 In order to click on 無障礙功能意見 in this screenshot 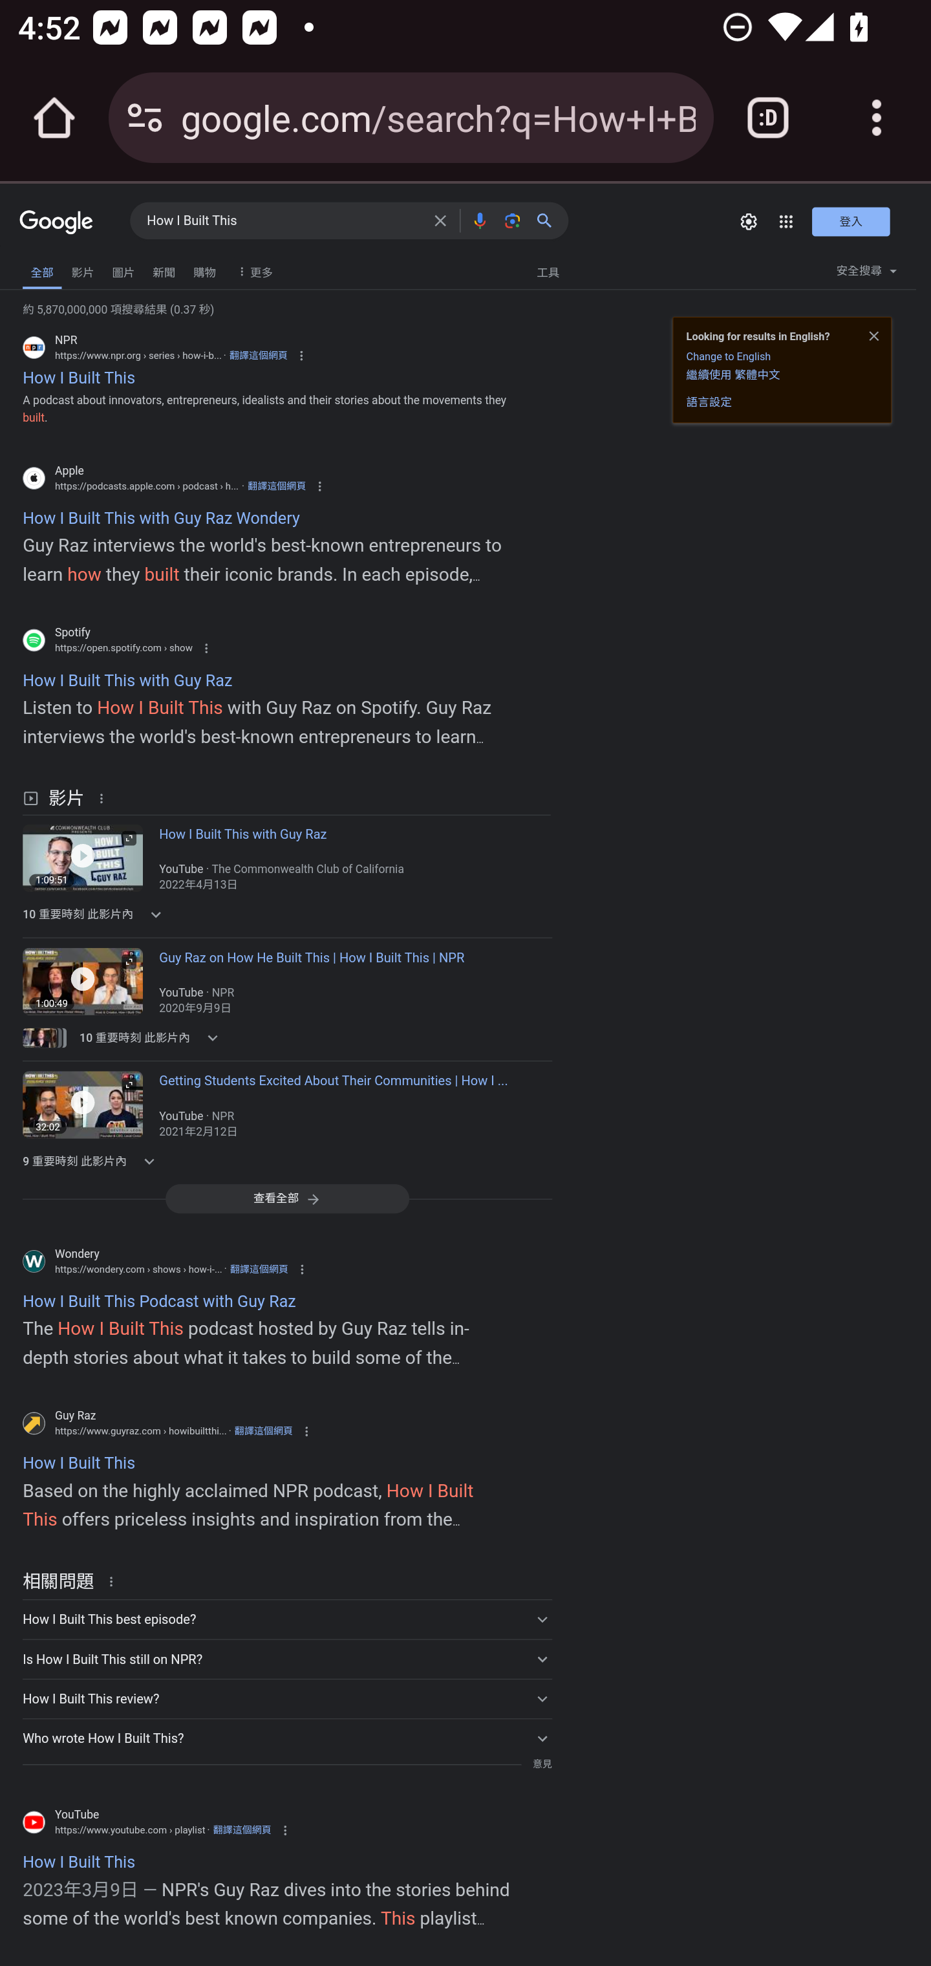, I will do `click(53, 266)`.